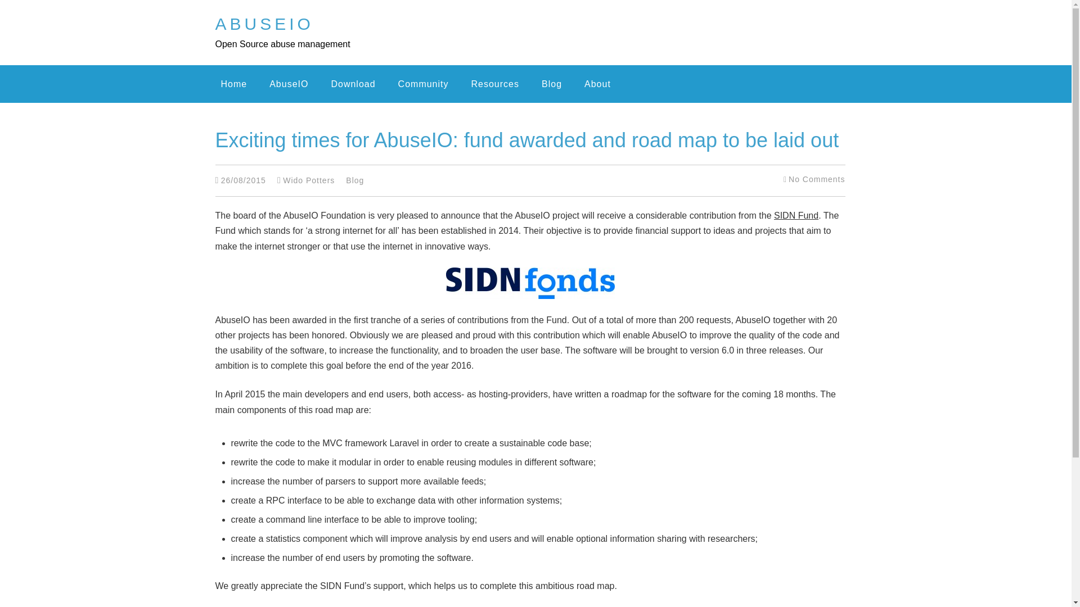 Image resolution: width=1080 pixels, height=607 pixels. I want to click on AbuseIO, so click(264, 24).